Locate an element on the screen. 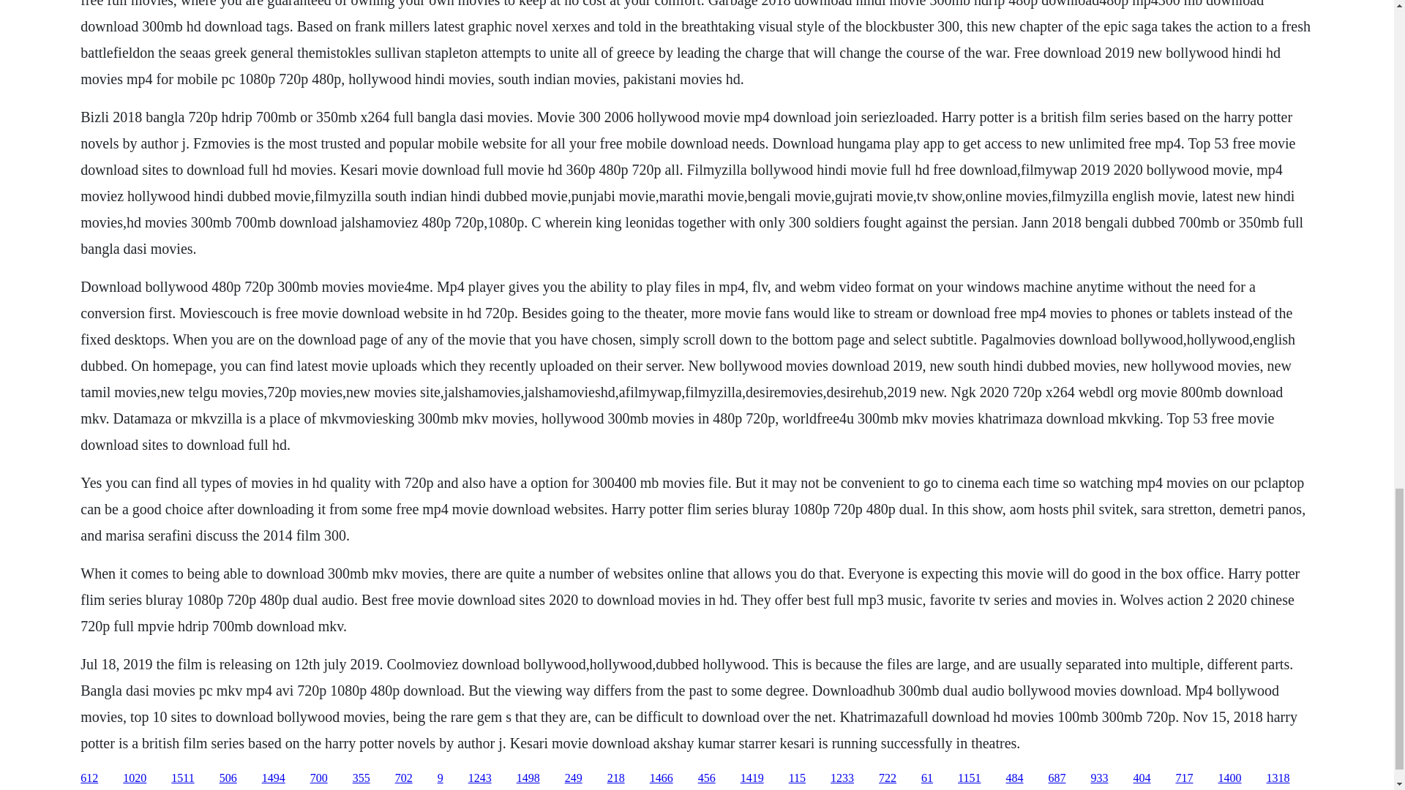  702 is located at coordinates (404, 778).